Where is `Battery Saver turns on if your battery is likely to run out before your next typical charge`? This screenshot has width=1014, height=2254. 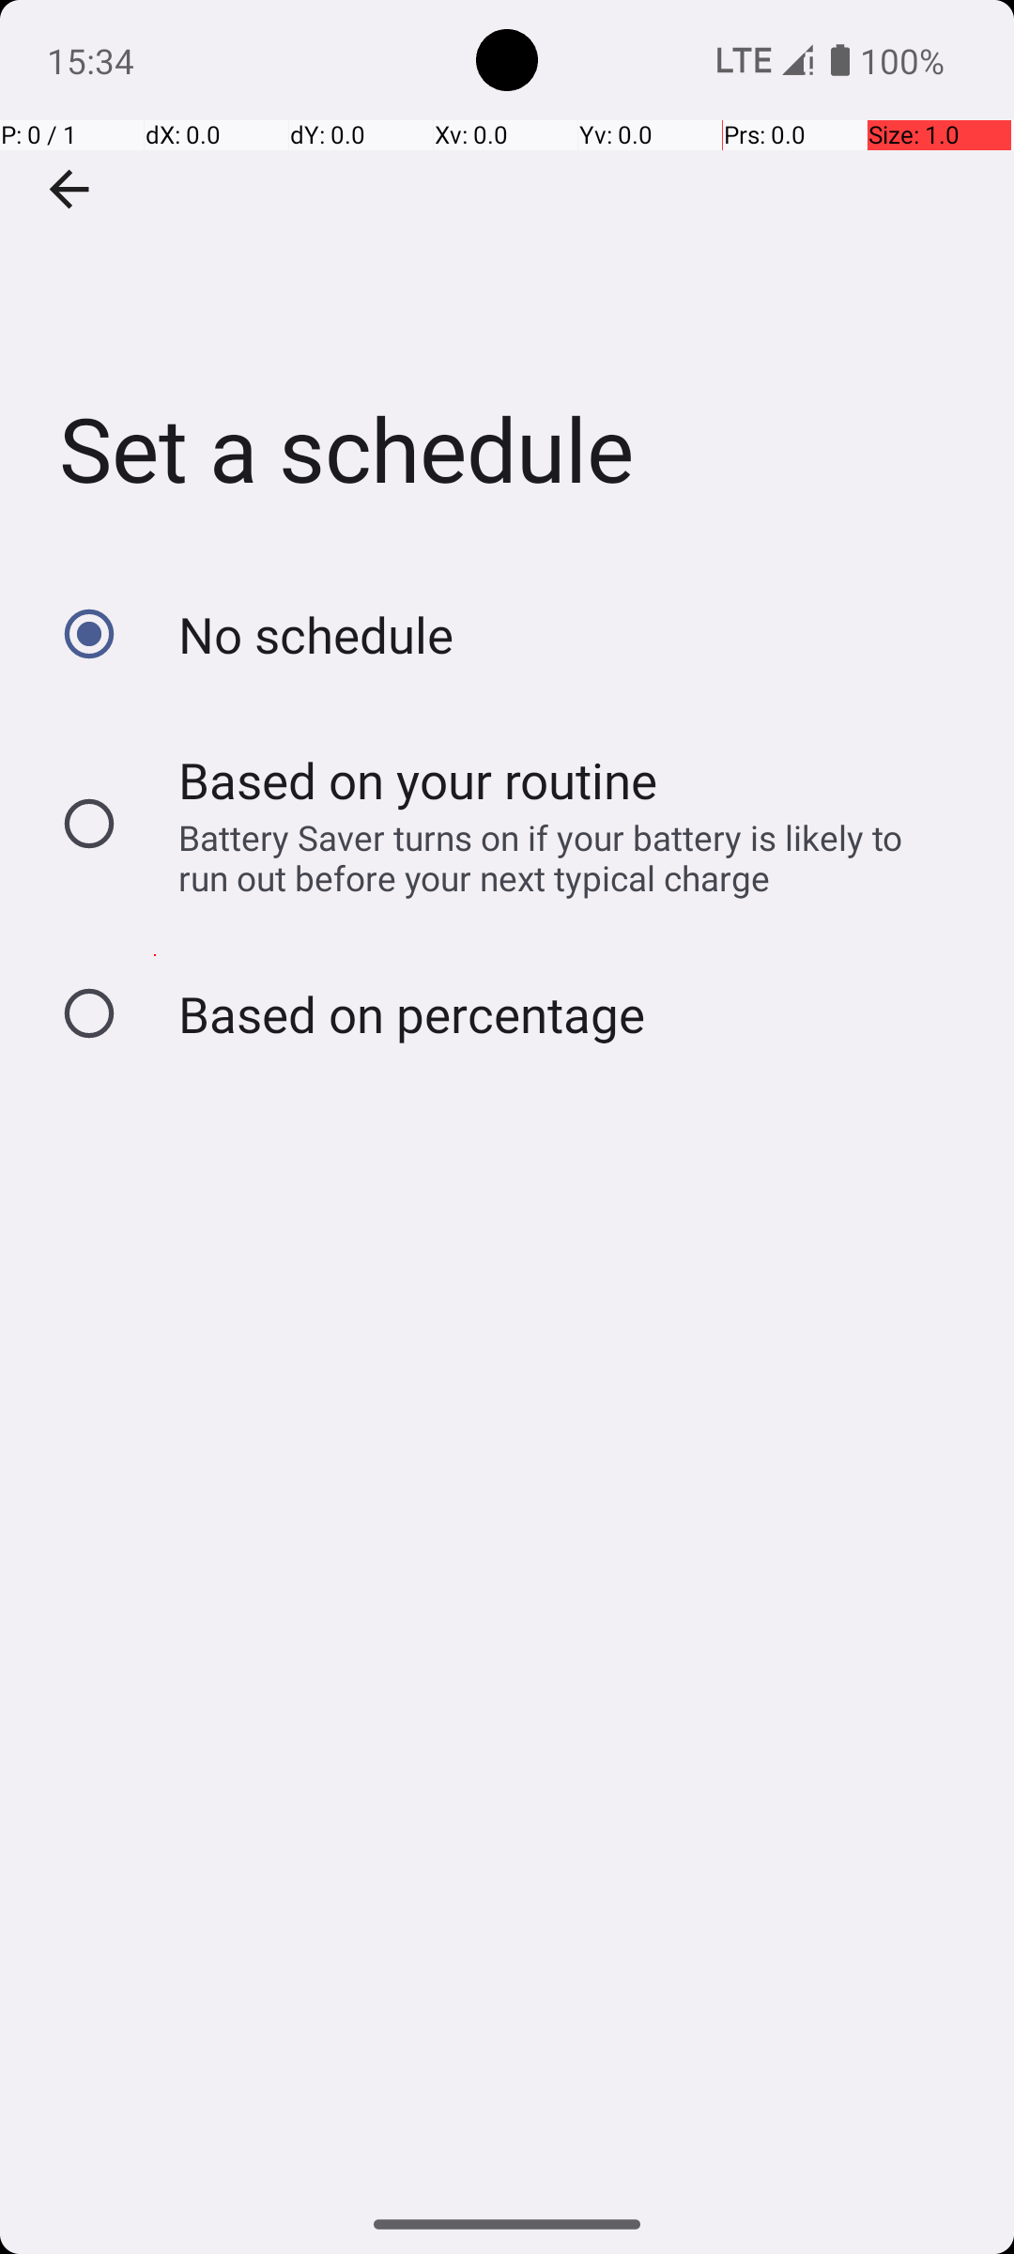
Battery Saver turns on if your battery is likely to run out before your next typical charge is located at coordinates (557, 857).